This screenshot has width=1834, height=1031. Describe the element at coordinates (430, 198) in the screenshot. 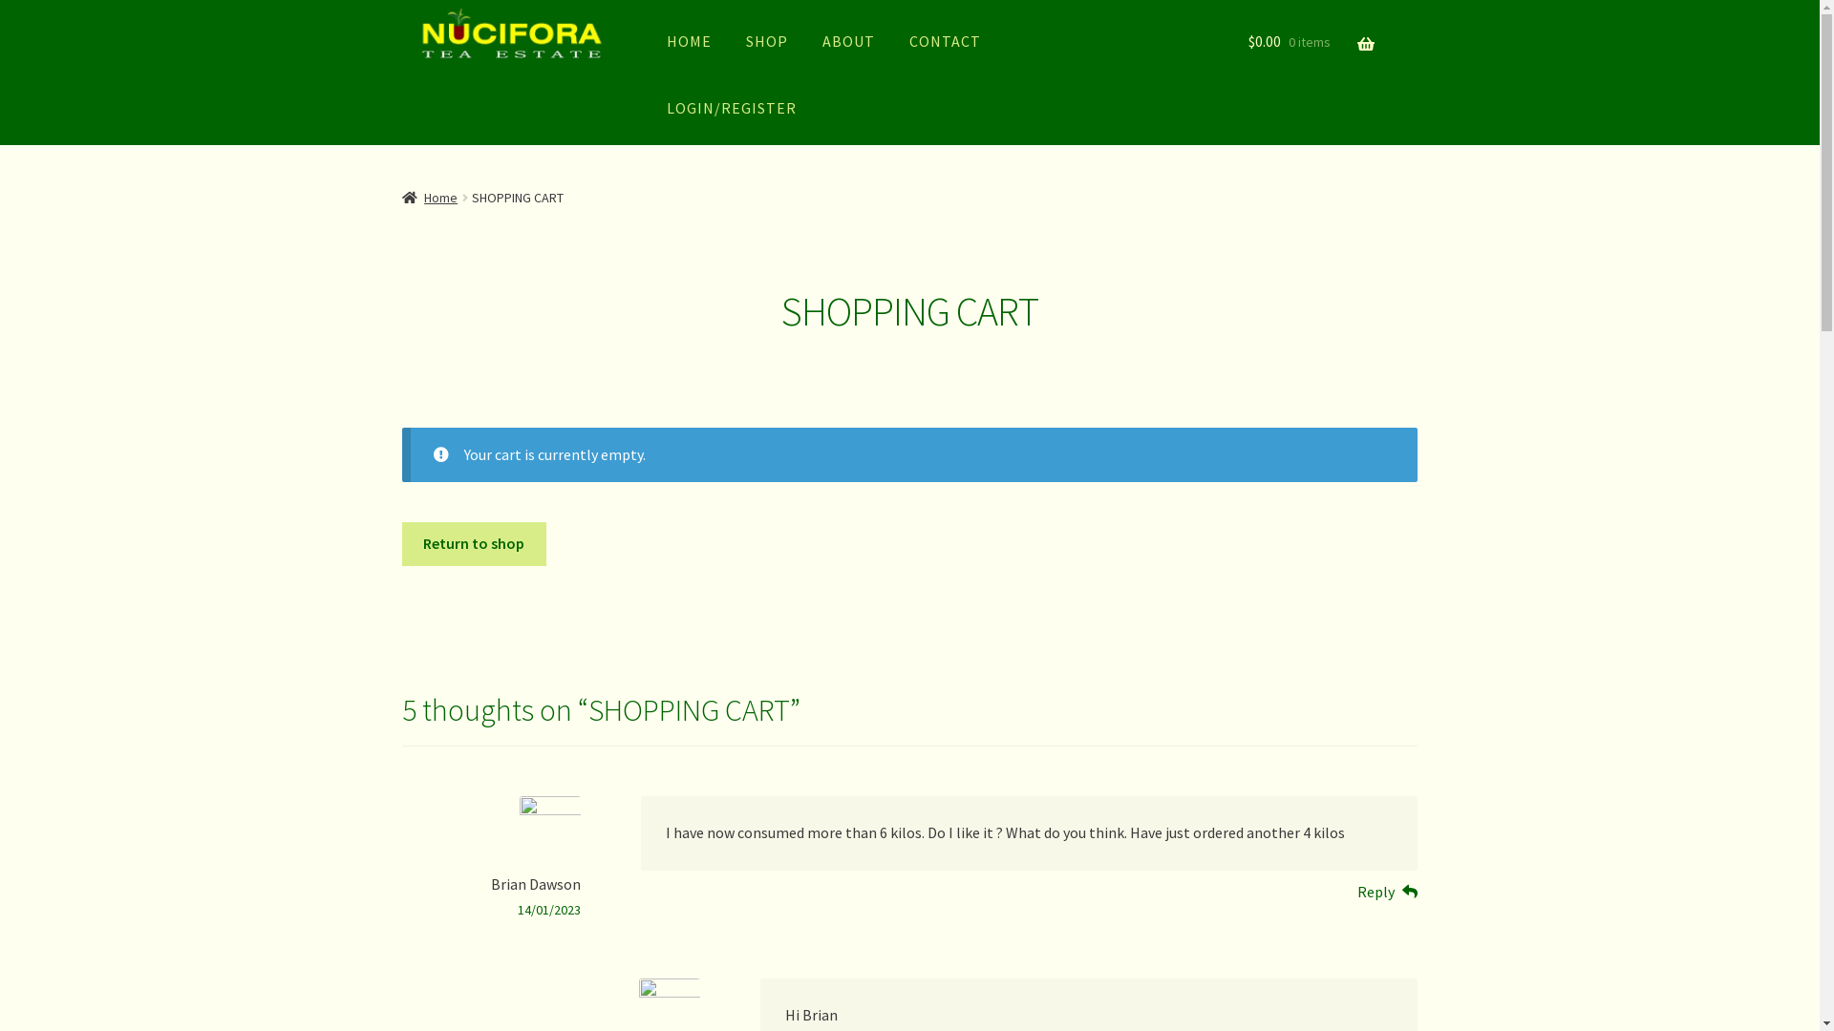

I see `Home` at that location.